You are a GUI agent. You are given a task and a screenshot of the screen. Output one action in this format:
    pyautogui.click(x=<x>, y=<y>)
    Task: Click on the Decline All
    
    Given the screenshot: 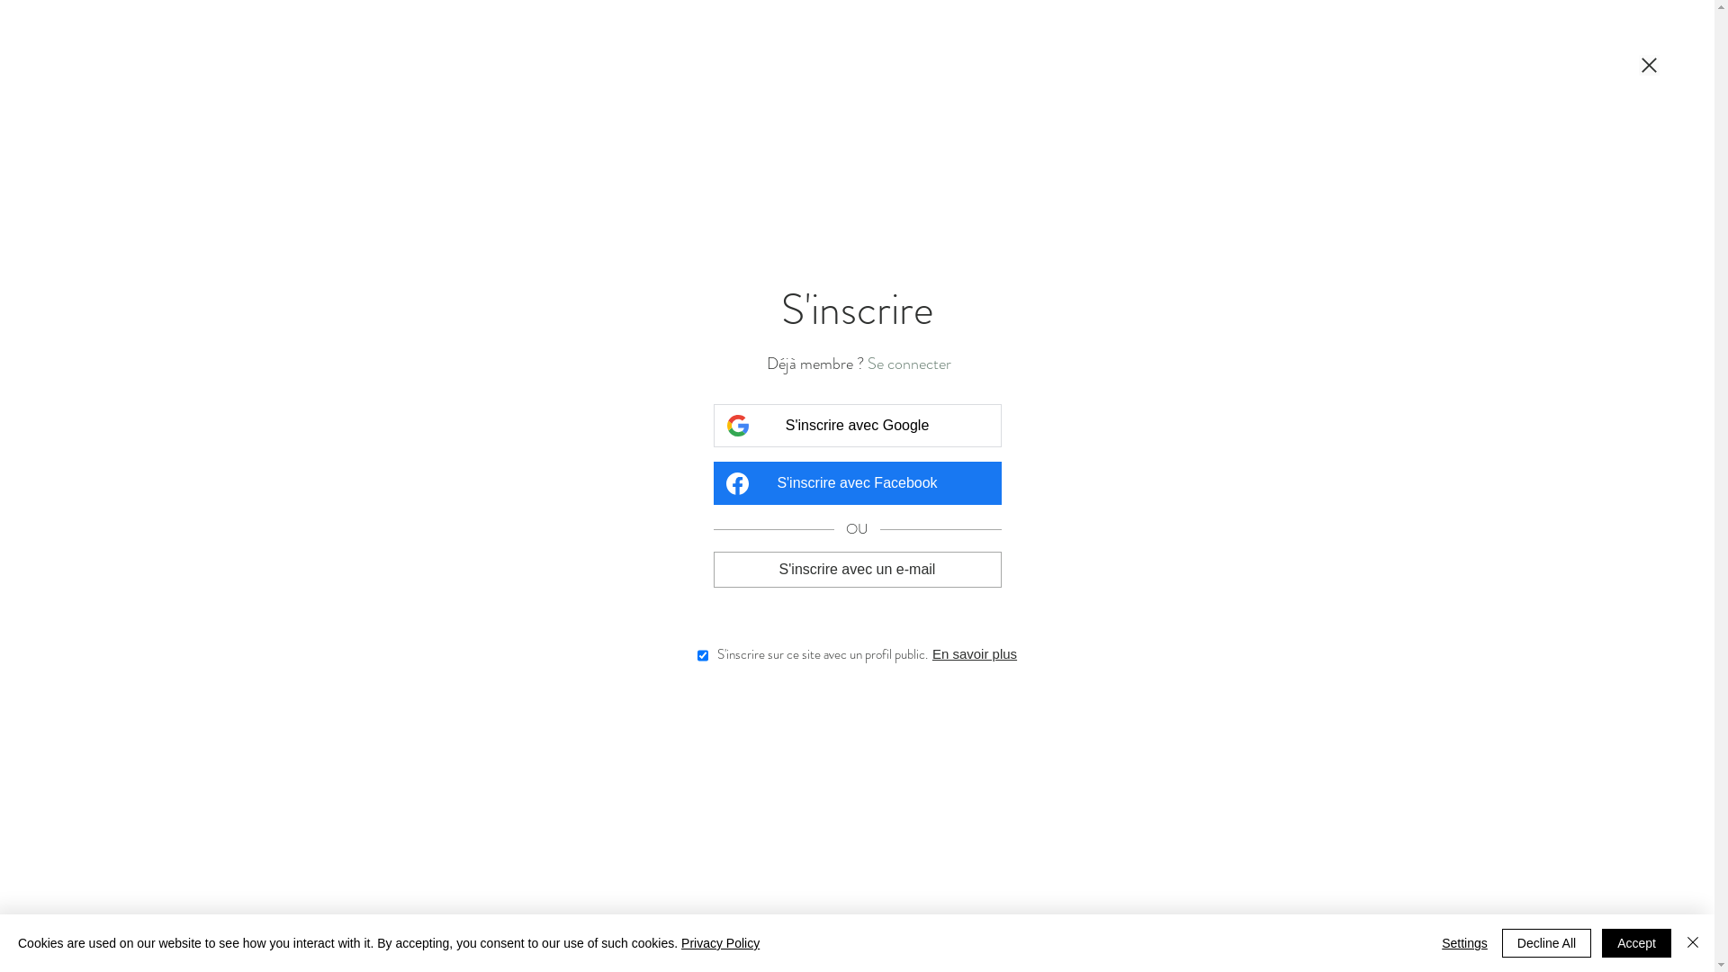 What is the action you would take?
    pyautogui.click(x=1546, y=943)
    